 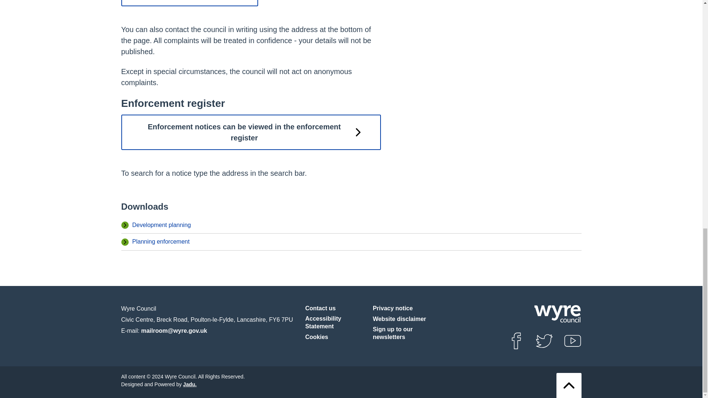 What do you see at coordinates (516, 341) in the screenshot?
I see `Find us on Facebook` at bounding box center [516, 341].